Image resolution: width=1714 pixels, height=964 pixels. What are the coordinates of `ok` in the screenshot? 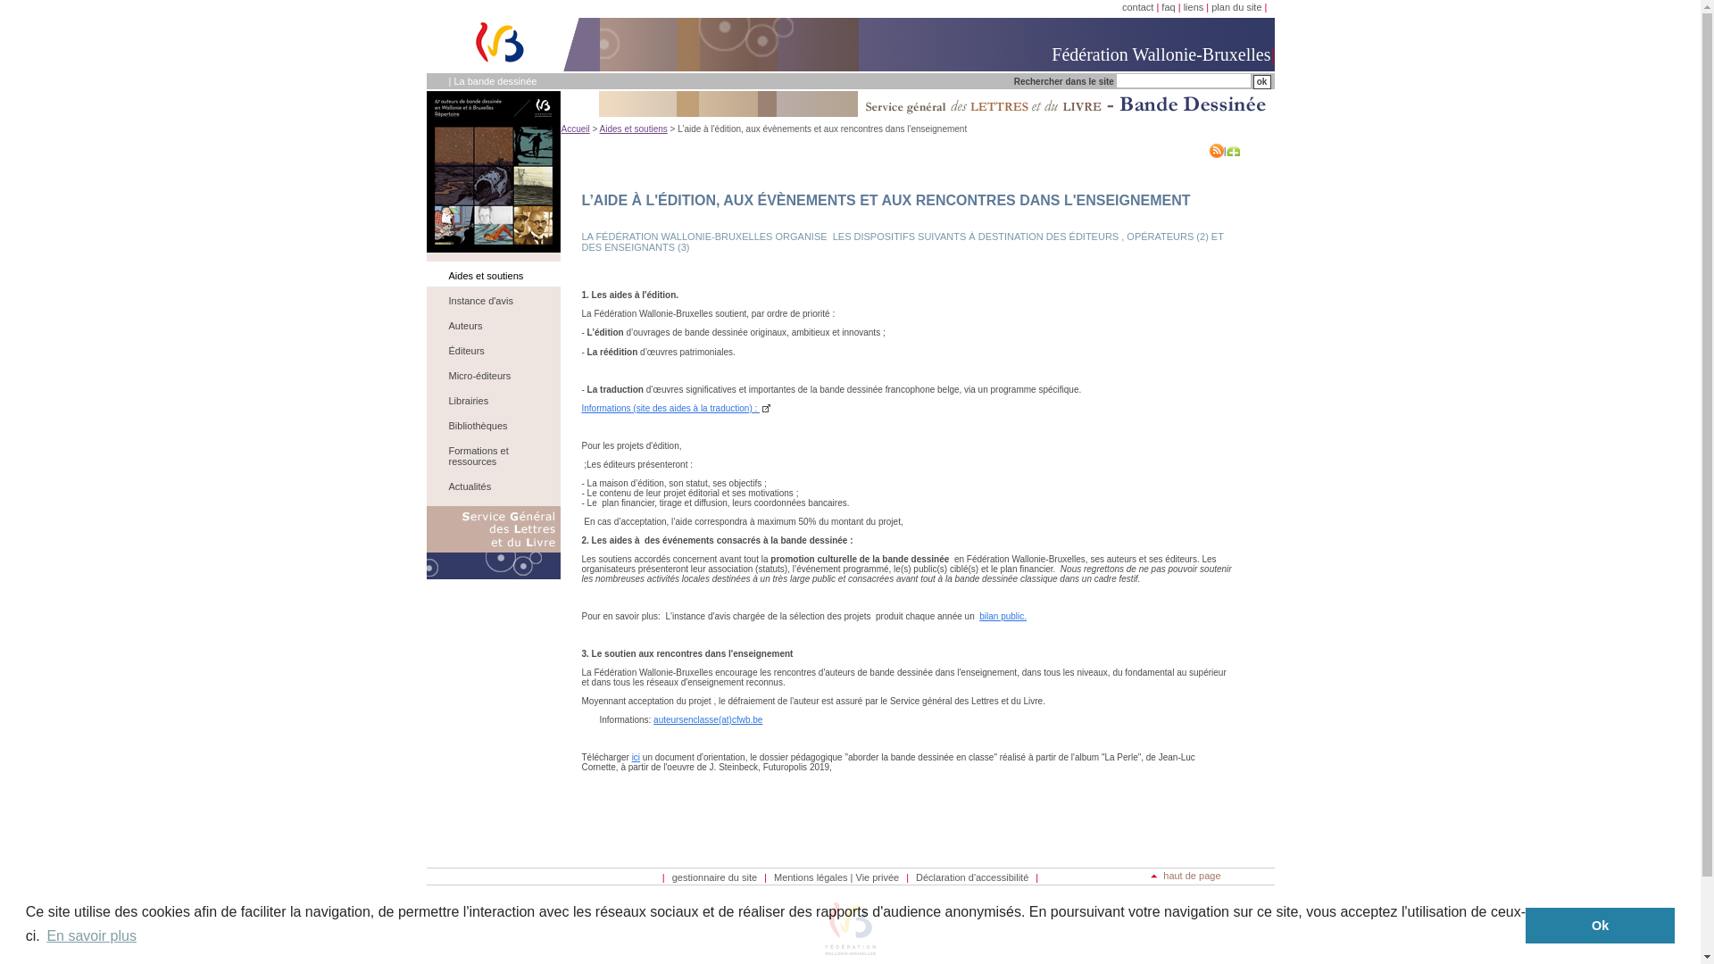 It's located at (1262, 82).